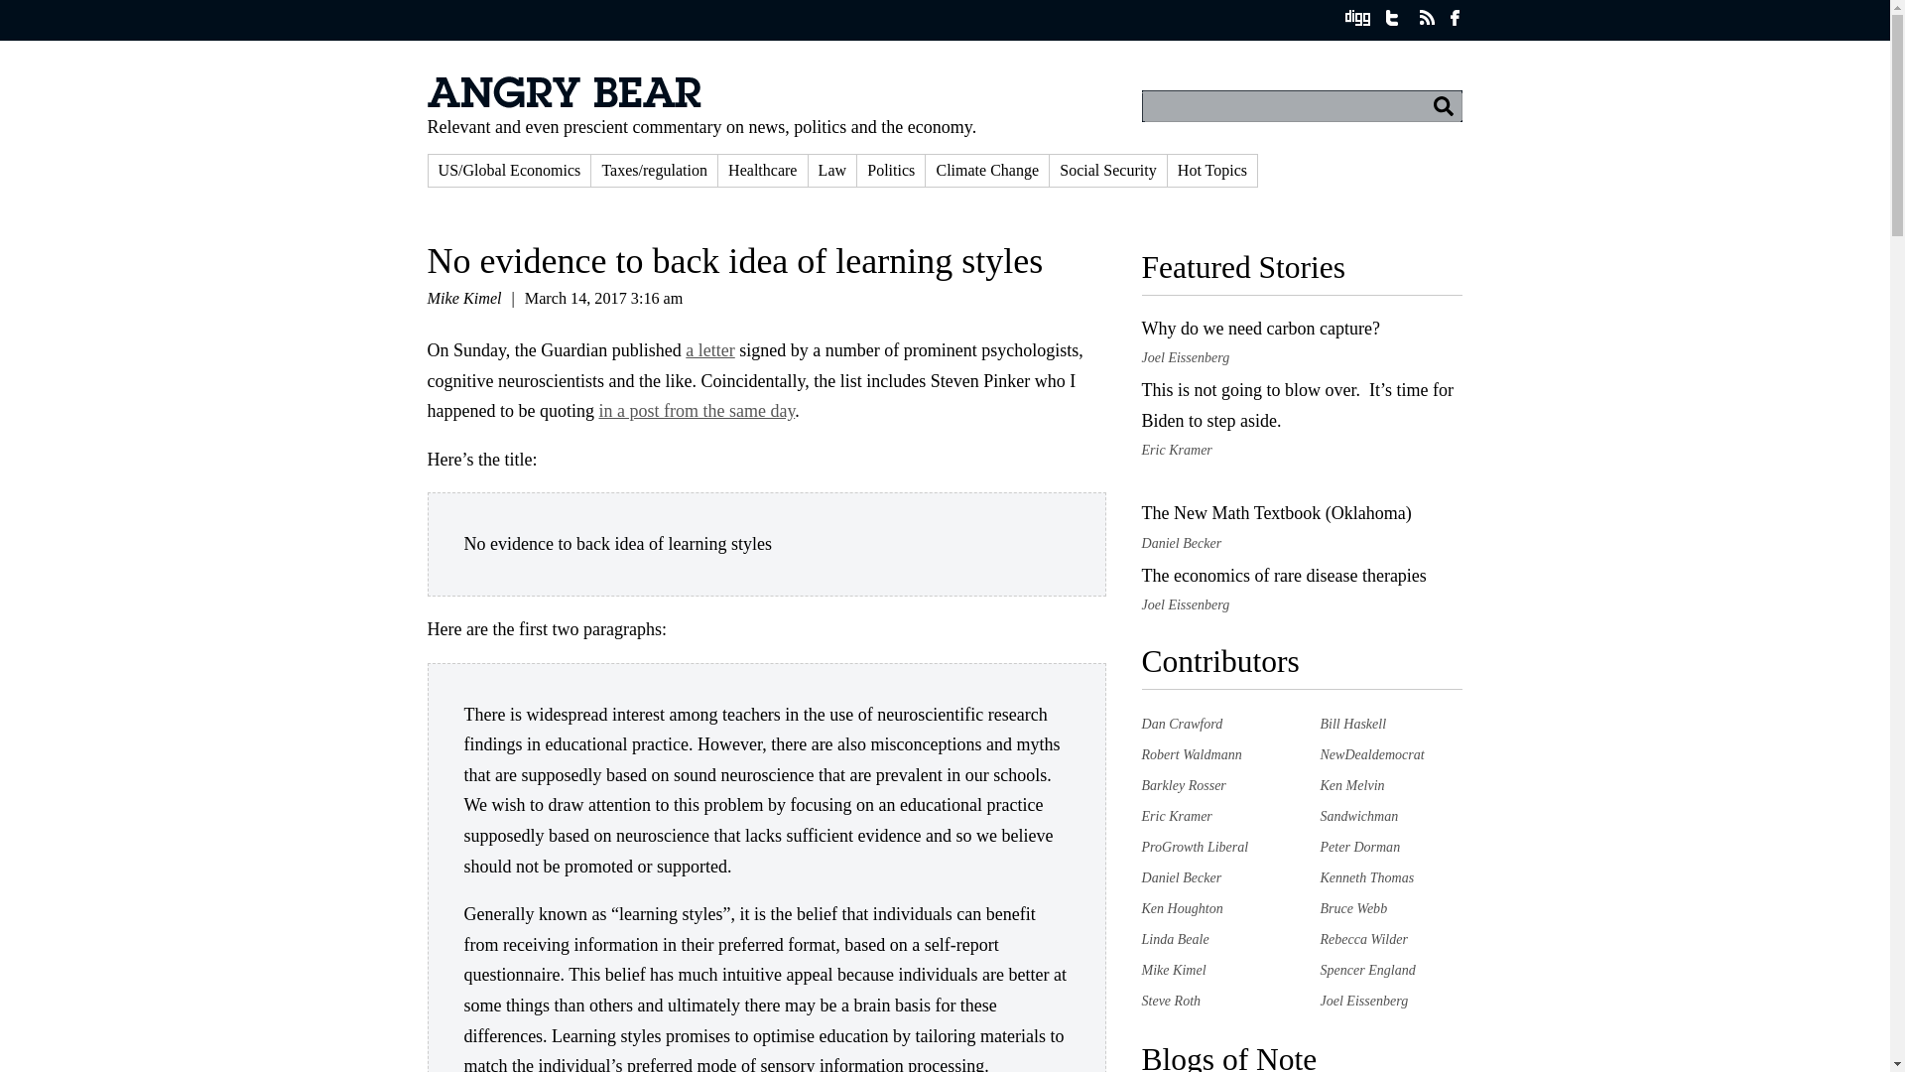 This screenshot has width=1905, height=1072. What do you see at coordinates (1177, 816) in the screenshot?
I see `Eric Kramer` at bounding box center [1177, 816].